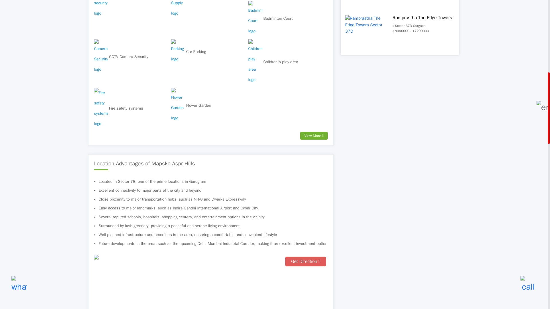 The image size is (550, 309). Describe the element at coordinates (211, 297) in the screenshot. I see `Get Direction` at that location.